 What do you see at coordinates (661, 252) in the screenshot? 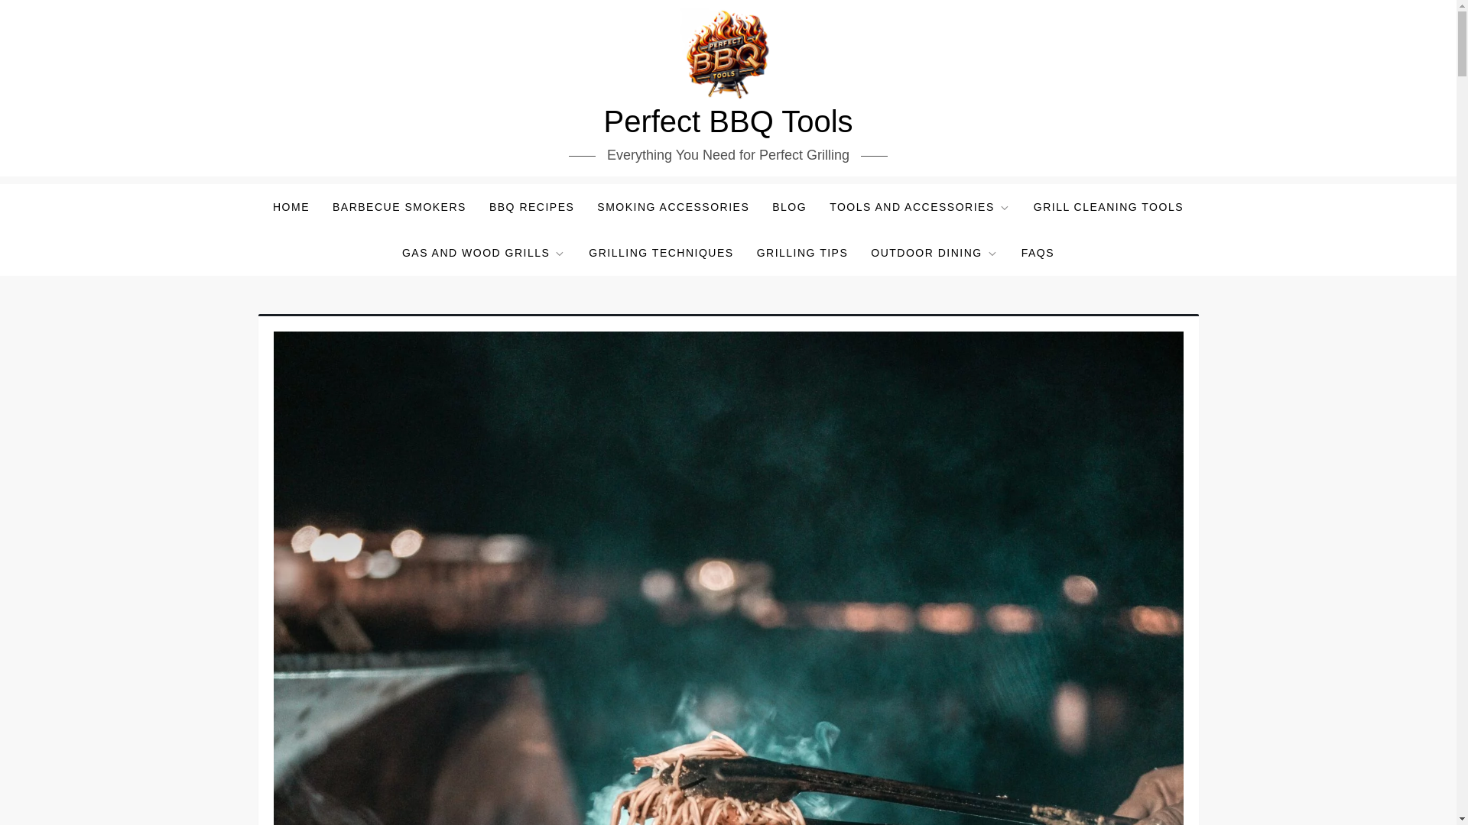
I see `GRILLING TECHNIQUES` at bounding box center [661, 252].